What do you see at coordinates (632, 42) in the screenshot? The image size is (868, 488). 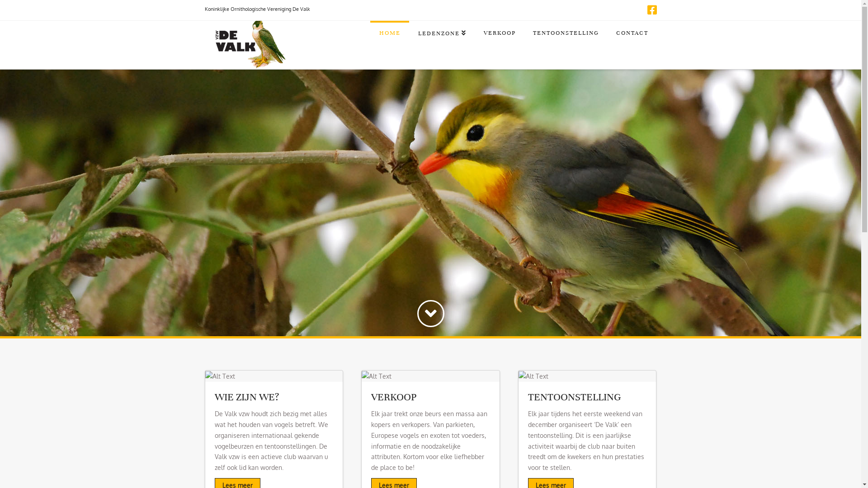 I see `CONTACT` at bounding box center [632, 42].